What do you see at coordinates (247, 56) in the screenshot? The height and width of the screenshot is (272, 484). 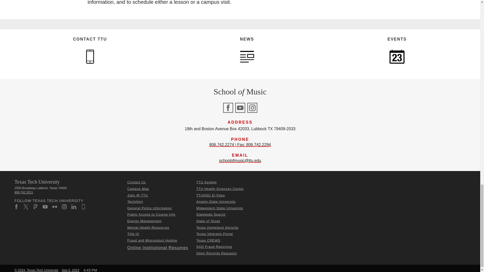 I see `NEWS FOR NEWSNEWS FOR NEWS` at bounding box center [247, 56].